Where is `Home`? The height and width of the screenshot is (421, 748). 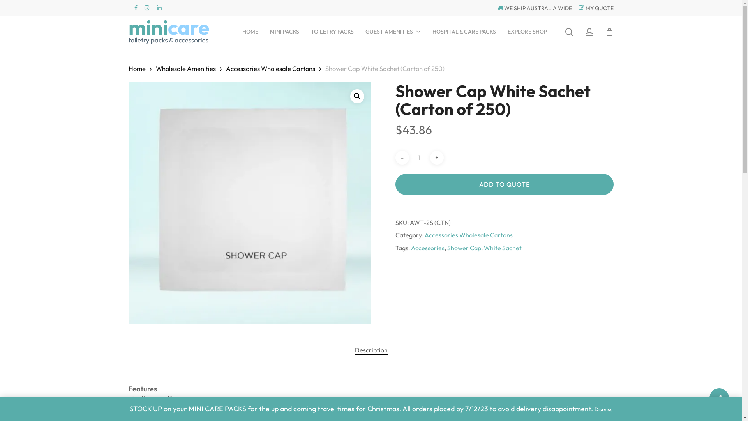 Home is located at coordinates (137, 68).